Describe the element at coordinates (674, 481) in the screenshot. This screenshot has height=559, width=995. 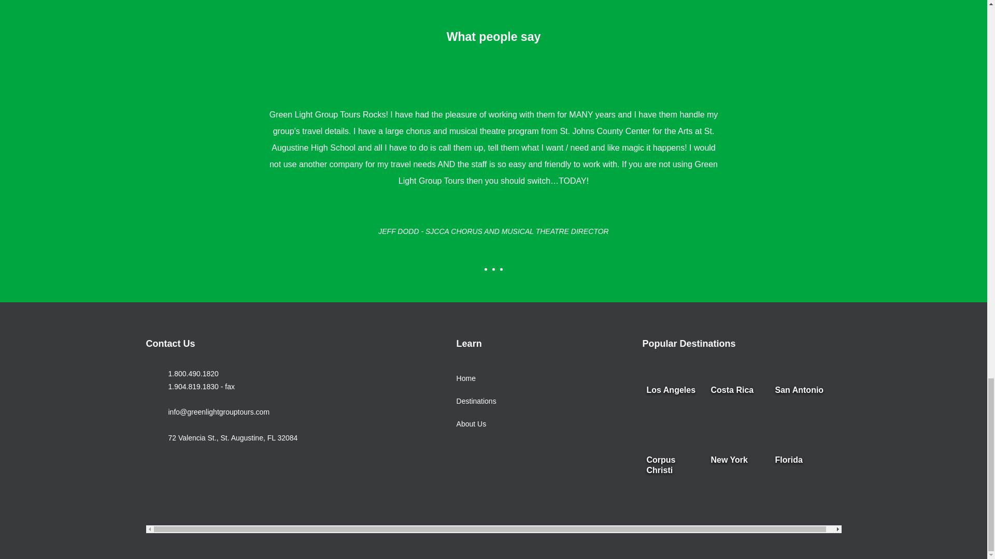
I see `Corpus Christi` at that location.